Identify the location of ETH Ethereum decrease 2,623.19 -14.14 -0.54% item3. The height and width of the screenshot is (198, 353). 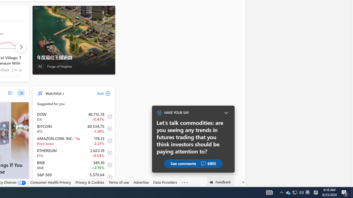
(74, 153).